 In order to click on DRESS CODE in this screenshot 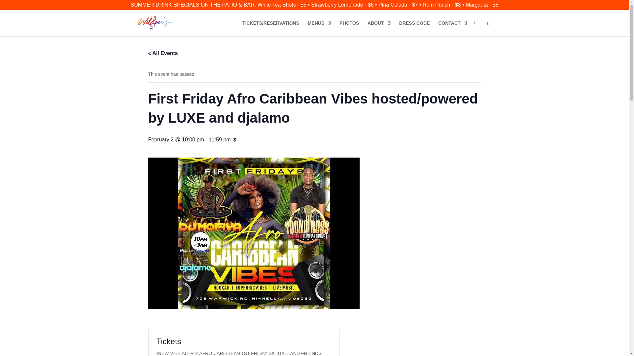, I will do `click(414, 28)`.